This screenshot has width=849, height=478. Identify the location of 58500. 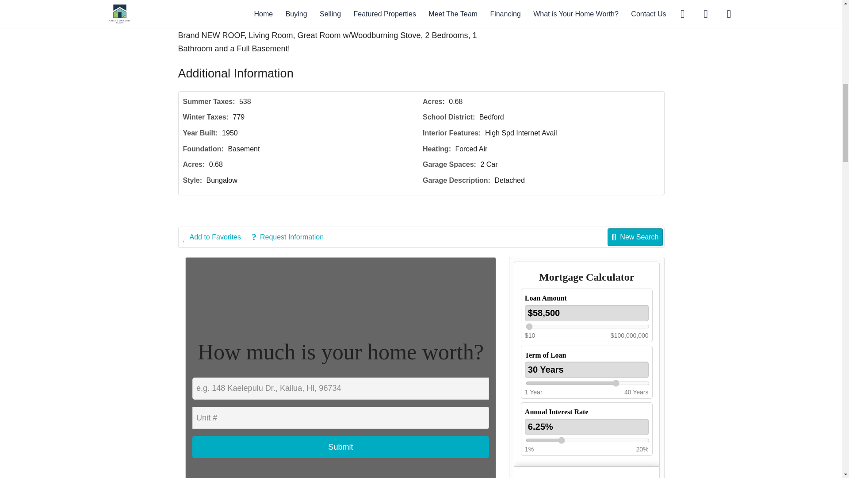
(587, 327).